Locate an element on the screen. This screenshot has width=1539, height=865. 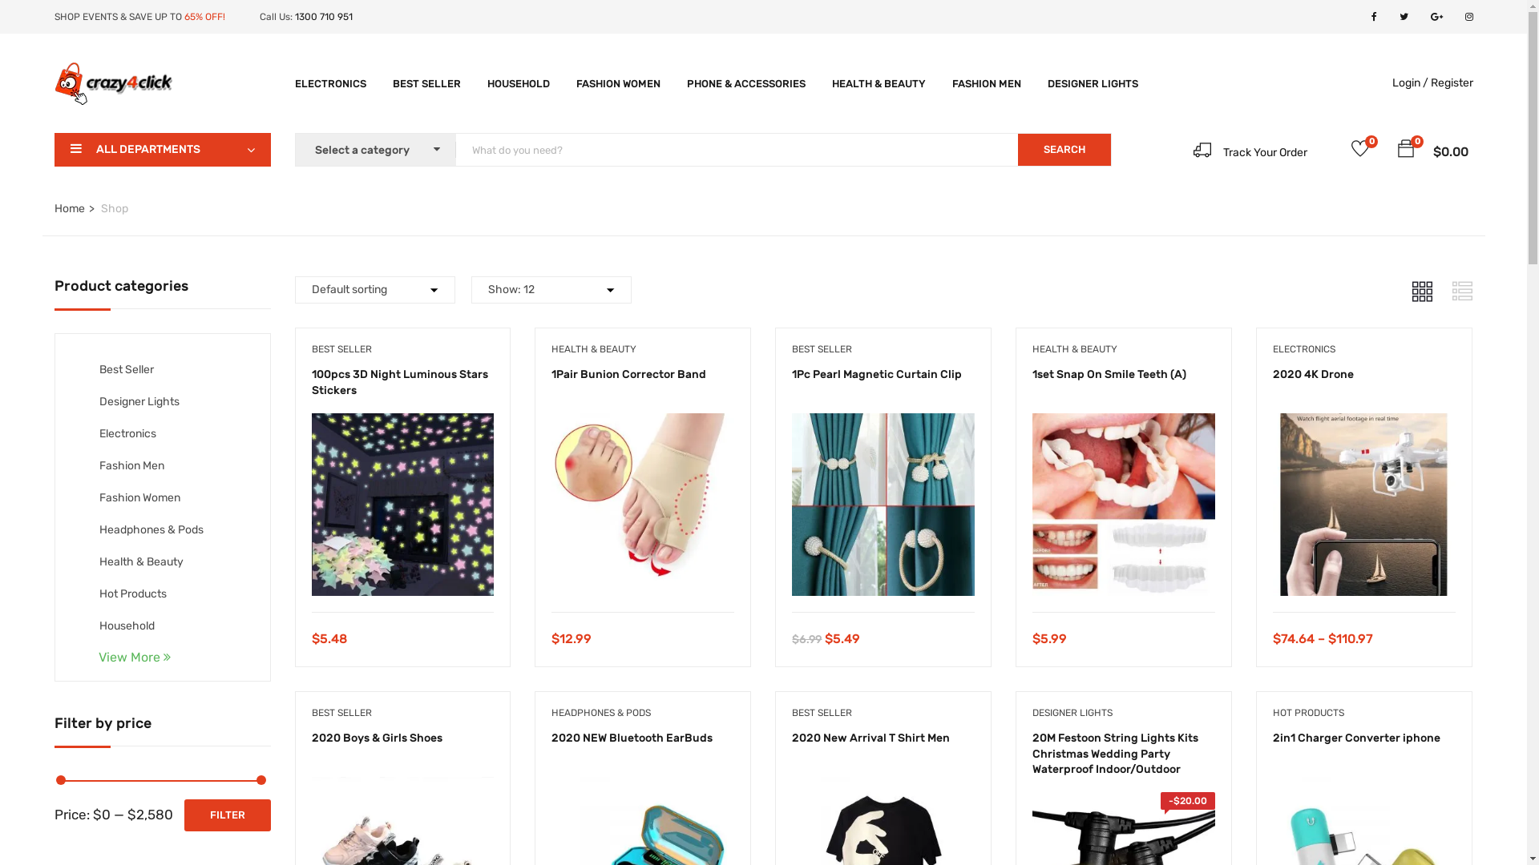
HEALTH & BEAUTY is located at coordinates (879, 83).